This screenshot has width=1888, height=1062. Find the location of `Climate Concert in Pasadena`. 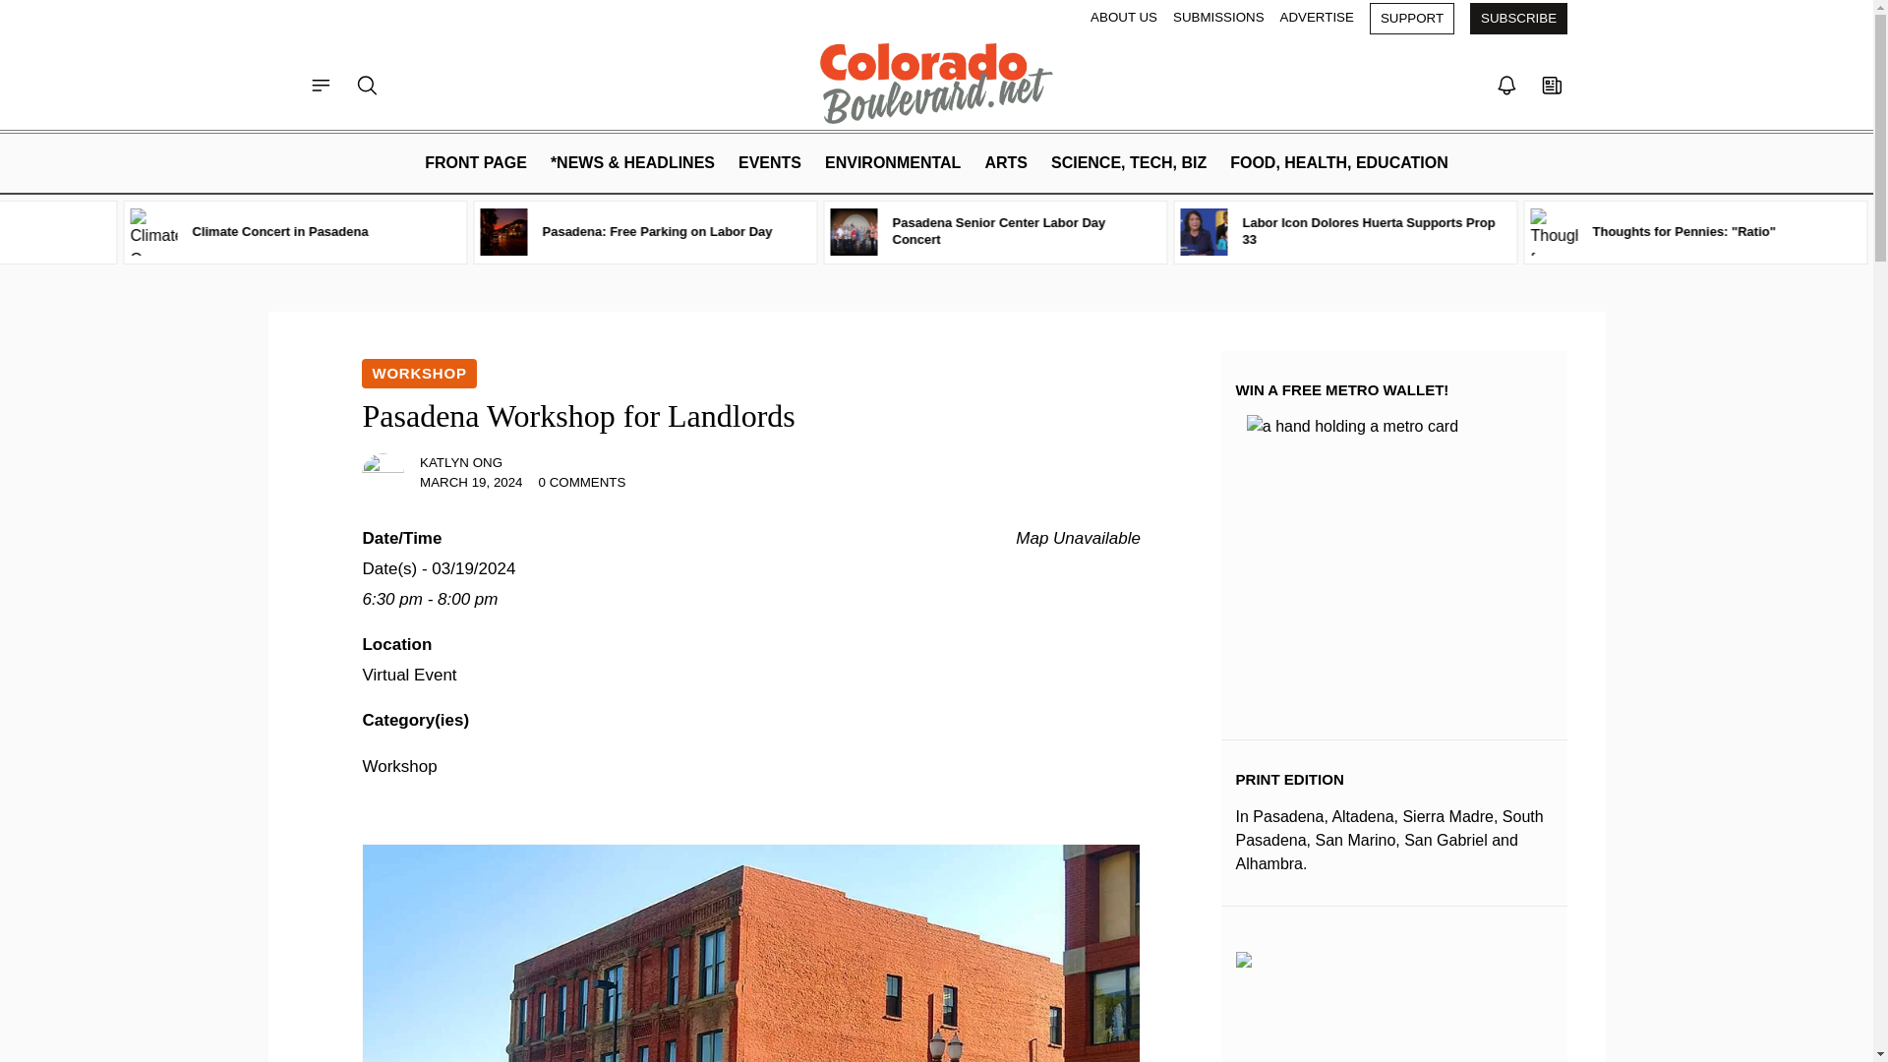

Climate Concert in Pasadena is located at coordinates (454, 232).